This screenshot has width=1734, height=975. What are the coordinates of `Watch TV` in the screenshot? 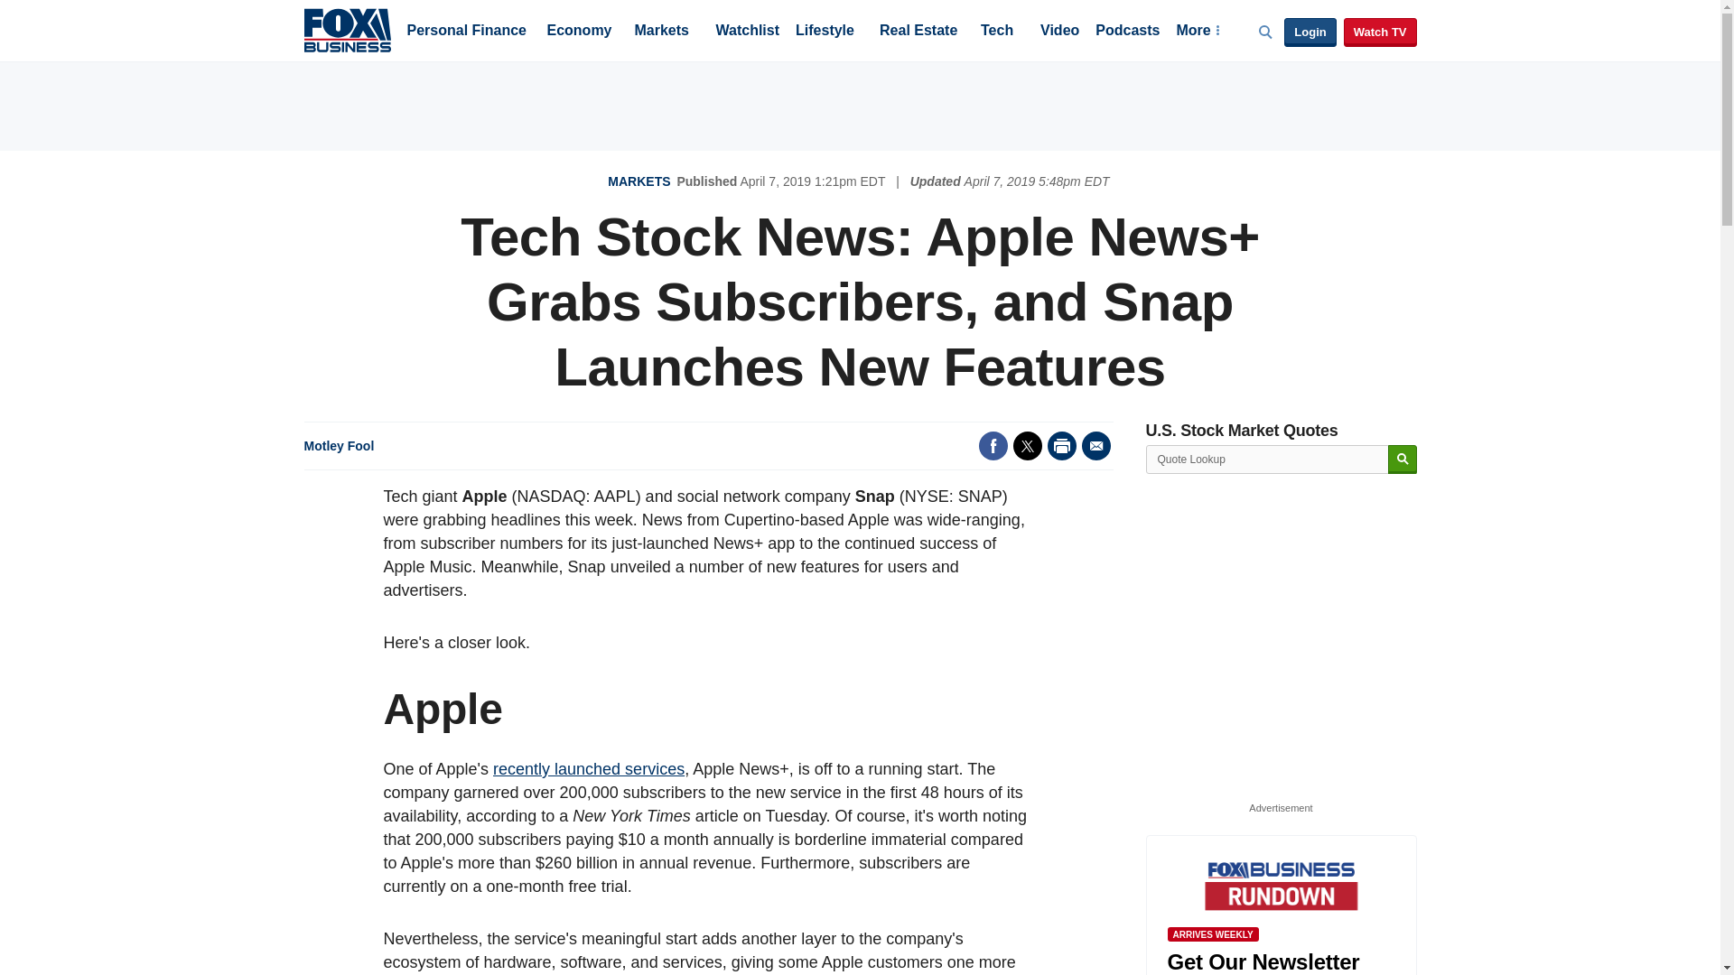 It's located at (1380, 32).